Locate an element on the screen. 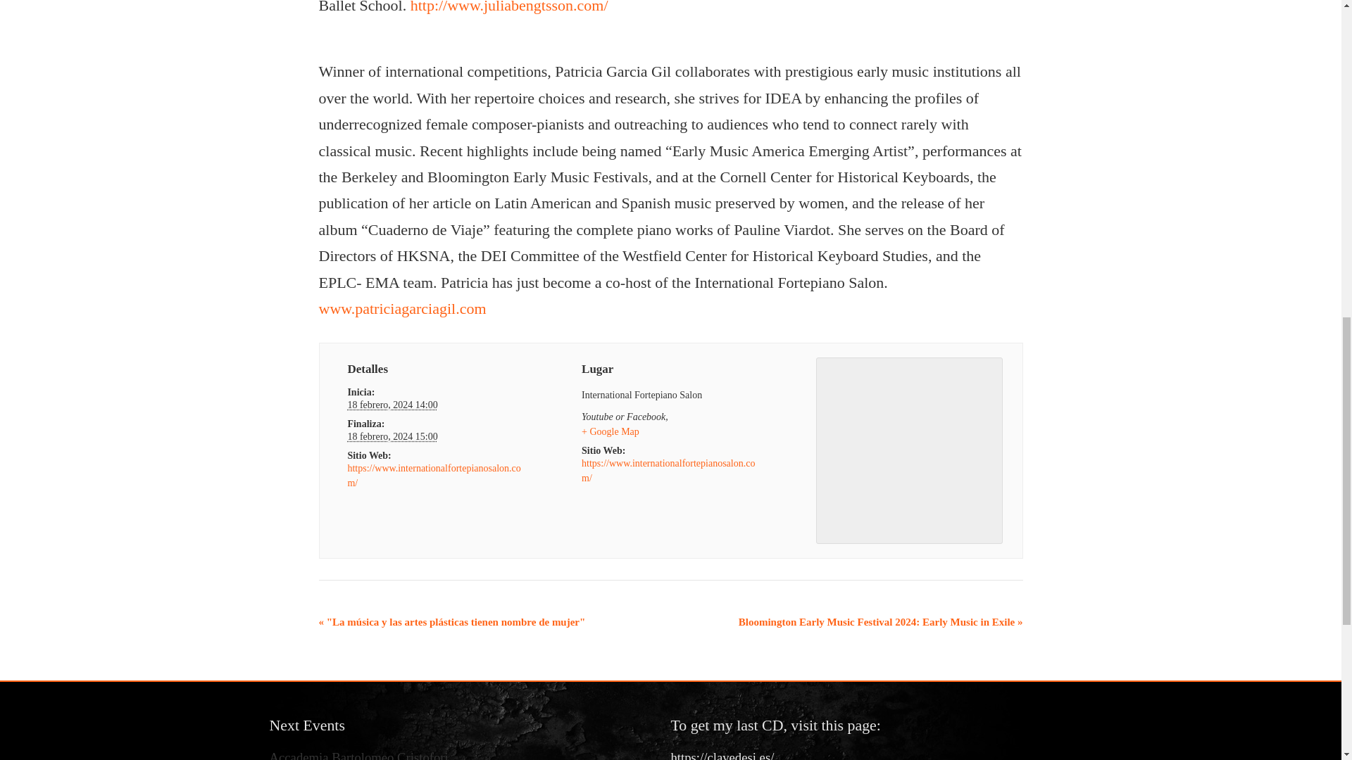  Accademia Bartolomeo Cristofori is located at coordinates (358, 754).